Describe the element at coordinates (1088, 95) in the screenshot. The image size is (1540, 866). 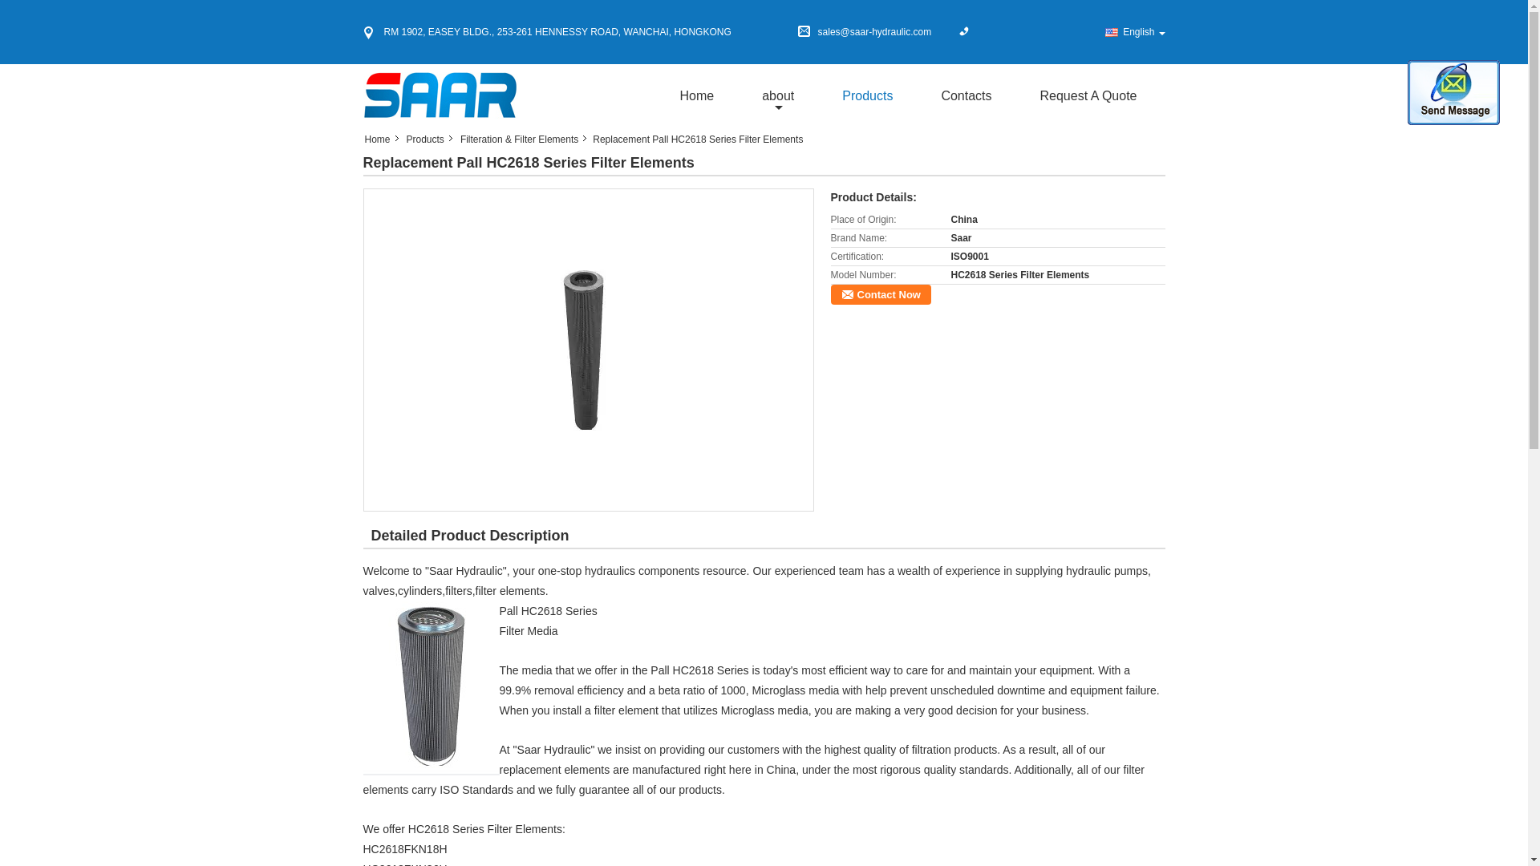
I see `Request A Quote` at that location.